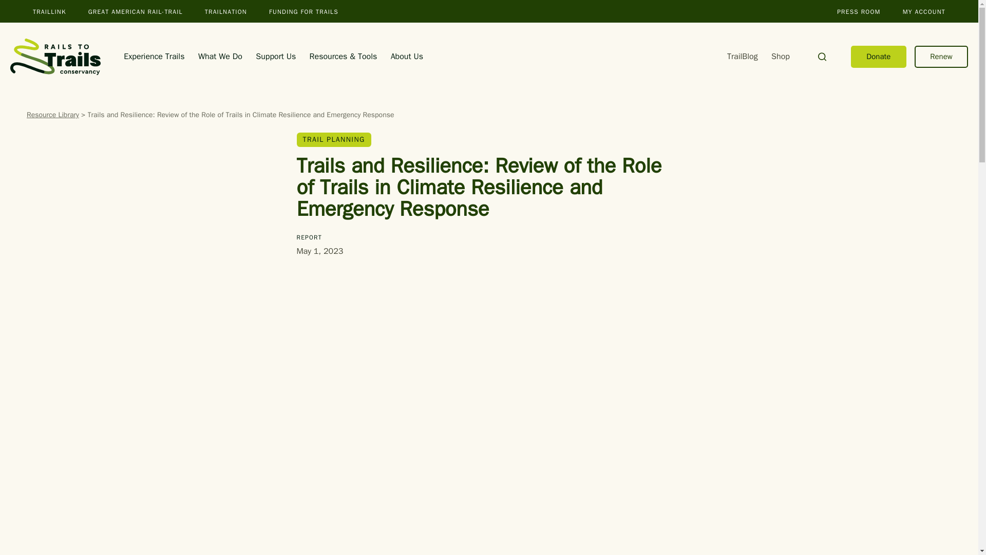 Image resolution: width=986 pixels, height=555 pixels. What do you see at coordinates (226, 11) in the screenshot?
I see `TRAILNATION` at bounding box center [226, 11].